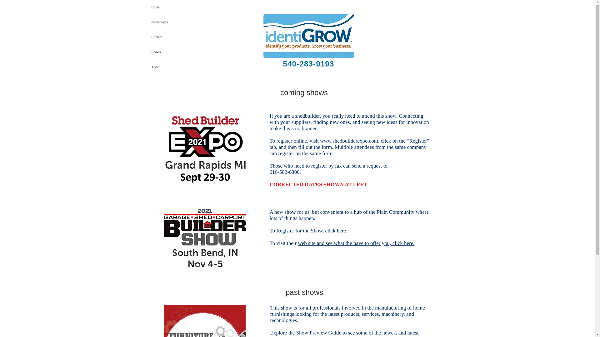  What do you see at coordinates (164, 37) in the screenshot?
I see `Contact` at bounding box center [164, 37].